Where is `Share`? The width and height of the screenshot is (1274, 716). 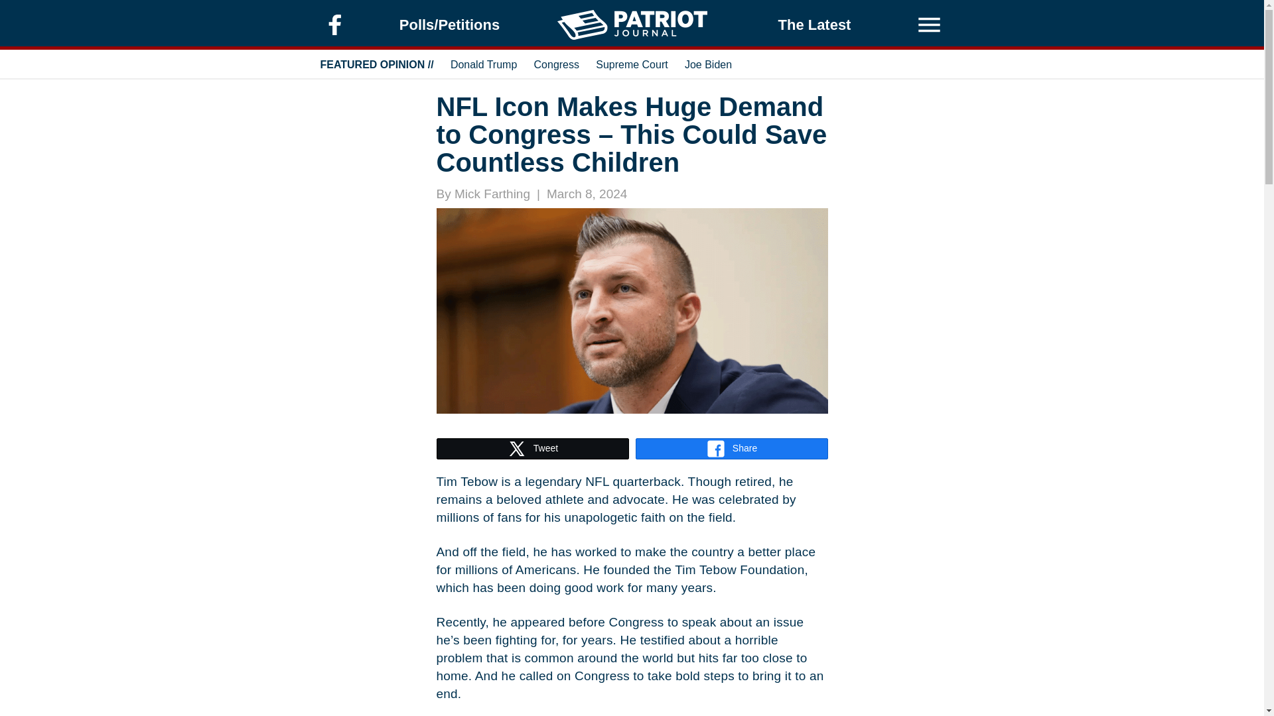 Share is located at coordinates (731, 449).